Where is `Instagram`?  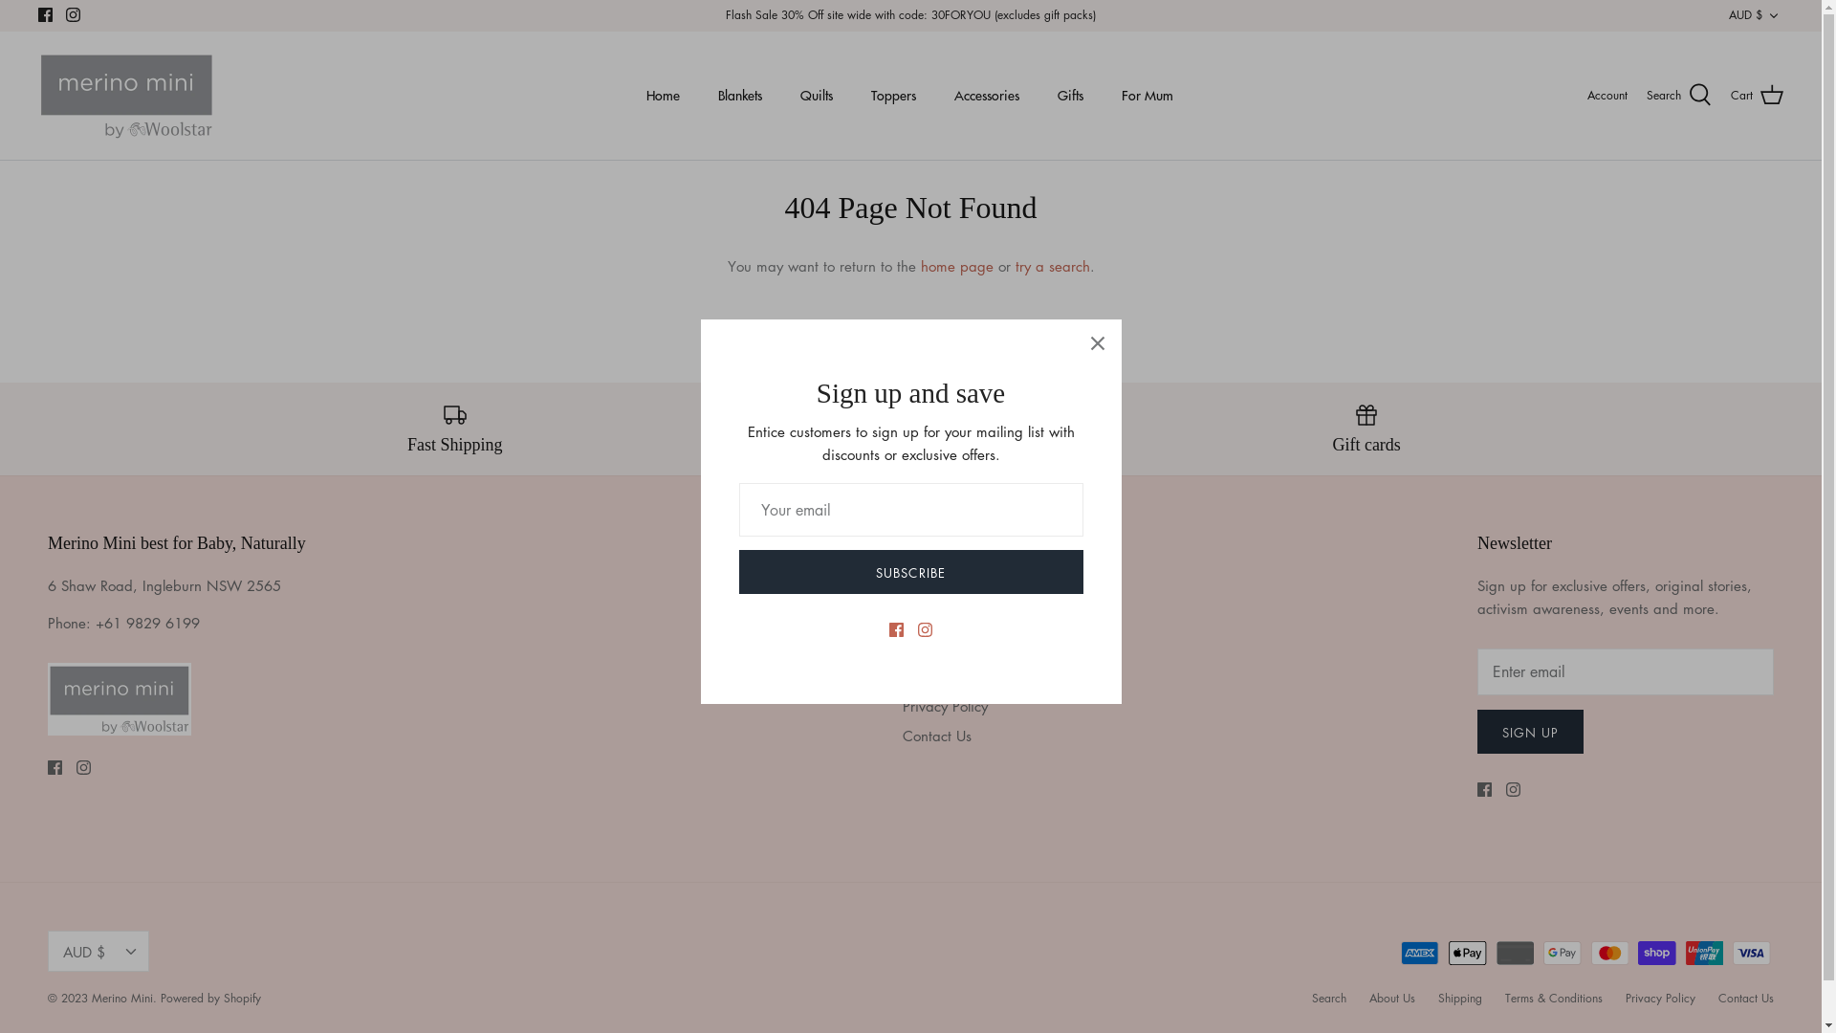 Instagram is located at coordinates (1513, 790).